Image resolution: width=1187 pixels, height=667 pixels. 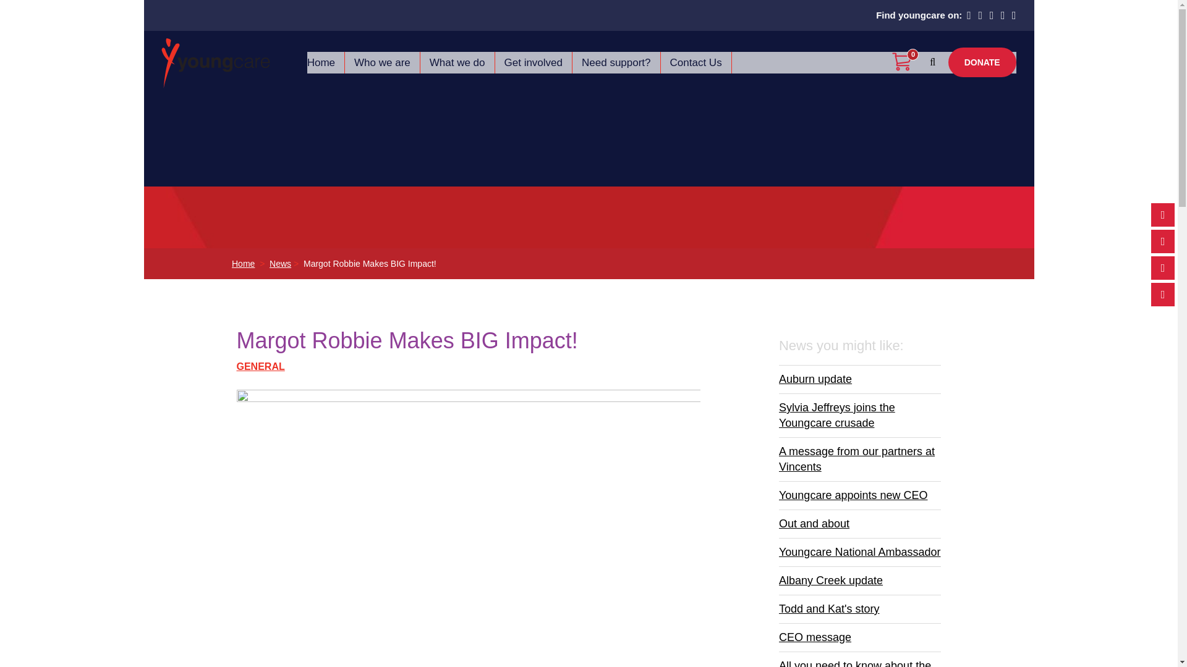 What do you see at coordinates (1163, 294) in the screenshot?
I see `Email to` at bounding box center [1163, 294].